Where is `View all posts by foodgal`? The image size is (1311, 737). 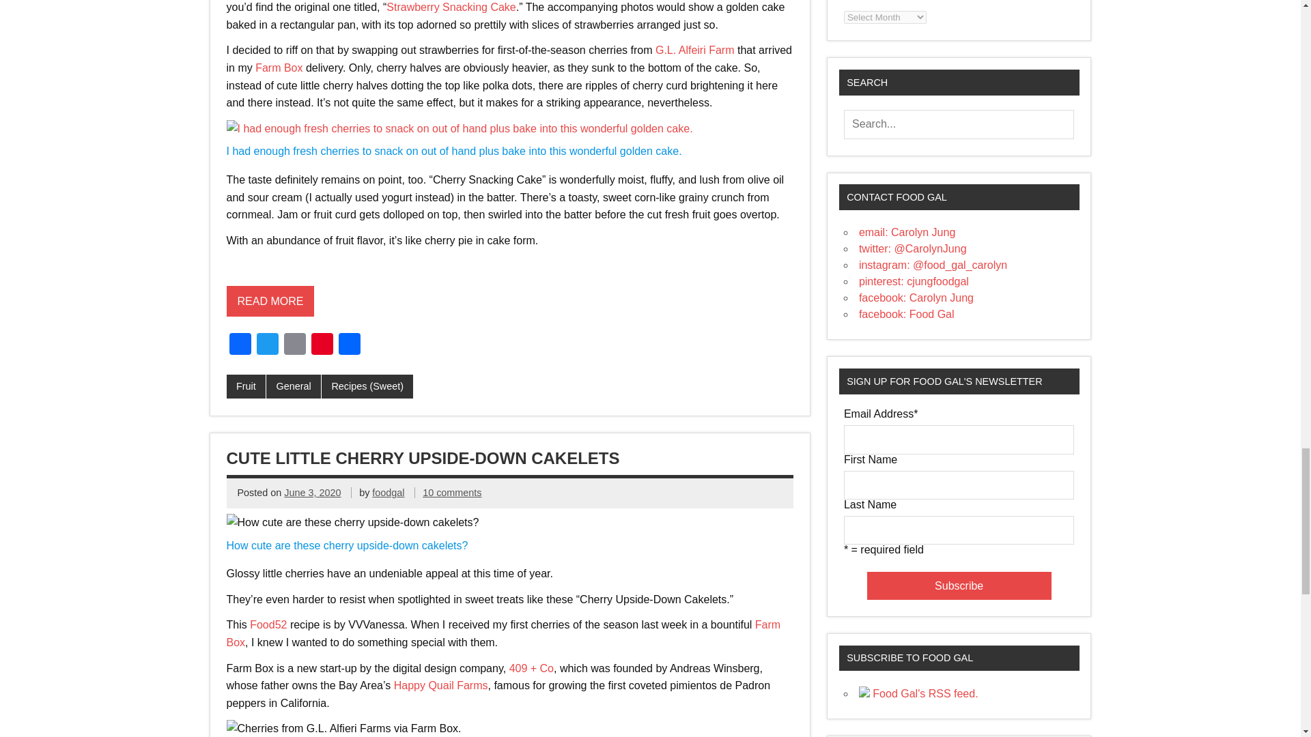 View all posts by foodgal is located at coordinates (388, 493).